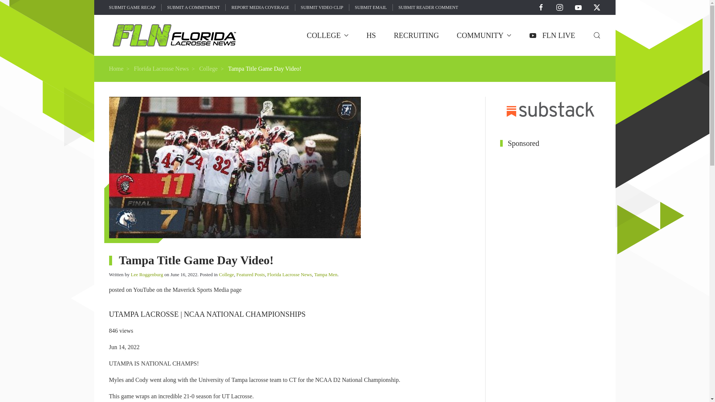 Image resolution: width=715 pixels, height=402 pixels. I want to click on SUBMIT EMAIL, so click(371, 7).